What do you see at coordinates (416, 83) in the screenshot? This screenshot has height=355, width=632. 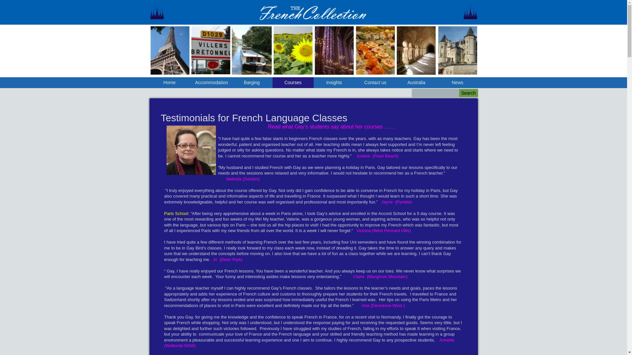 I see `Australia` at bounding box center [416, 83].